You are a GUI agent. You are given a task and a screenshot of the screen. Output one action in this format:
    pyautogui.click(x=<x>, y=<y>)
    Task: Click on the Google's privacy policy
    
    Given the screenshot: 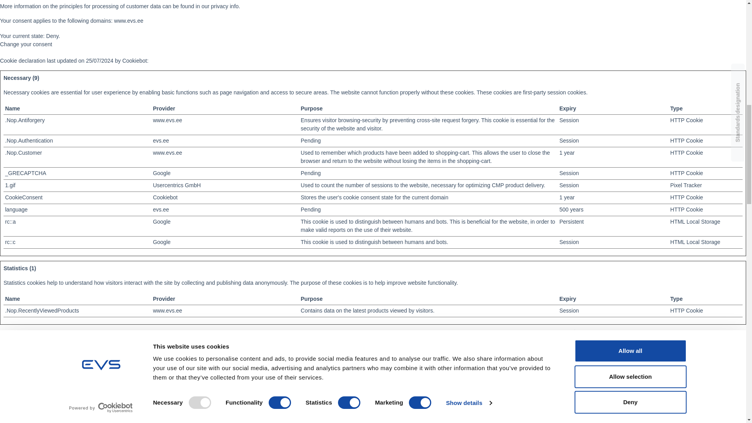 What is the action you would take?
    pyautogui.click(x=161, y=173)
    